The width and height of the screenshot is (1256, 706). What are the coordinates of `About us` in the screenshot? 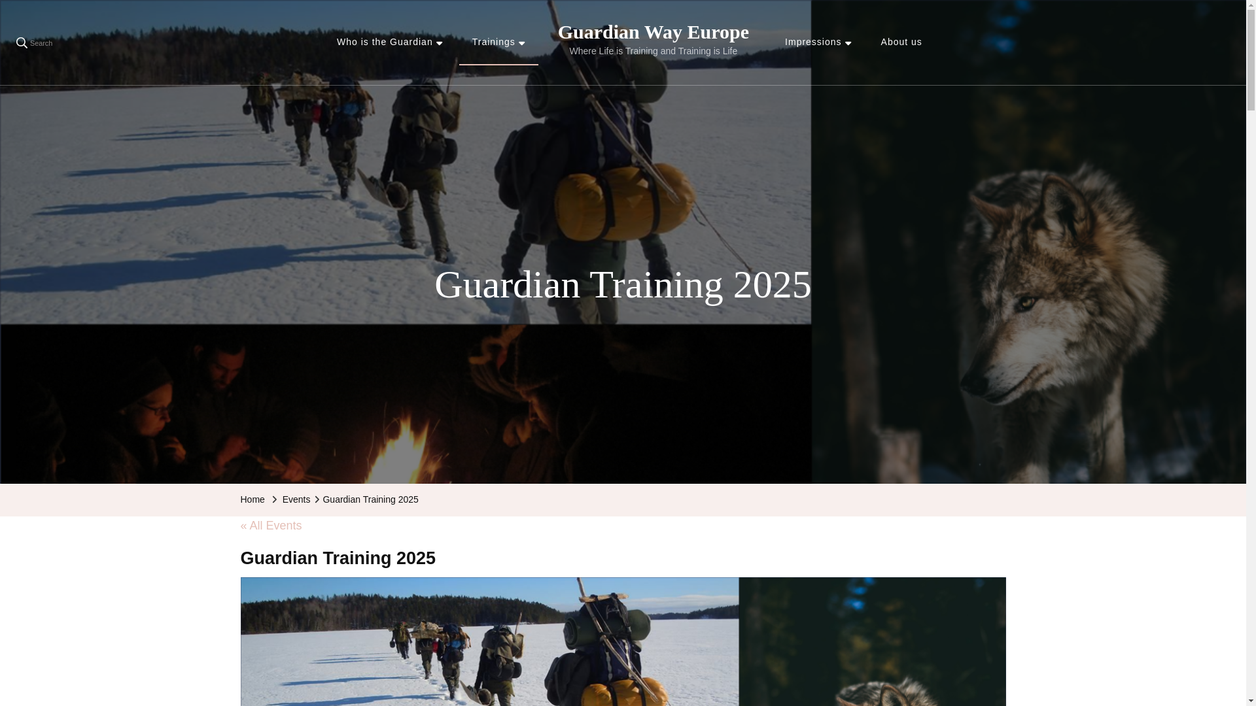 It's located at (901, 42).